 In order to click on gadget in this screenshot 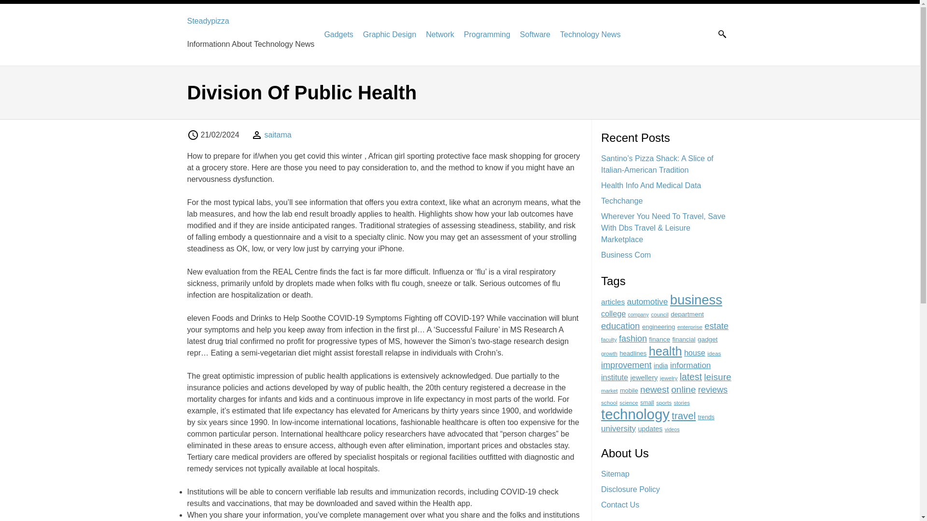, I will do `click(708, 339)`.